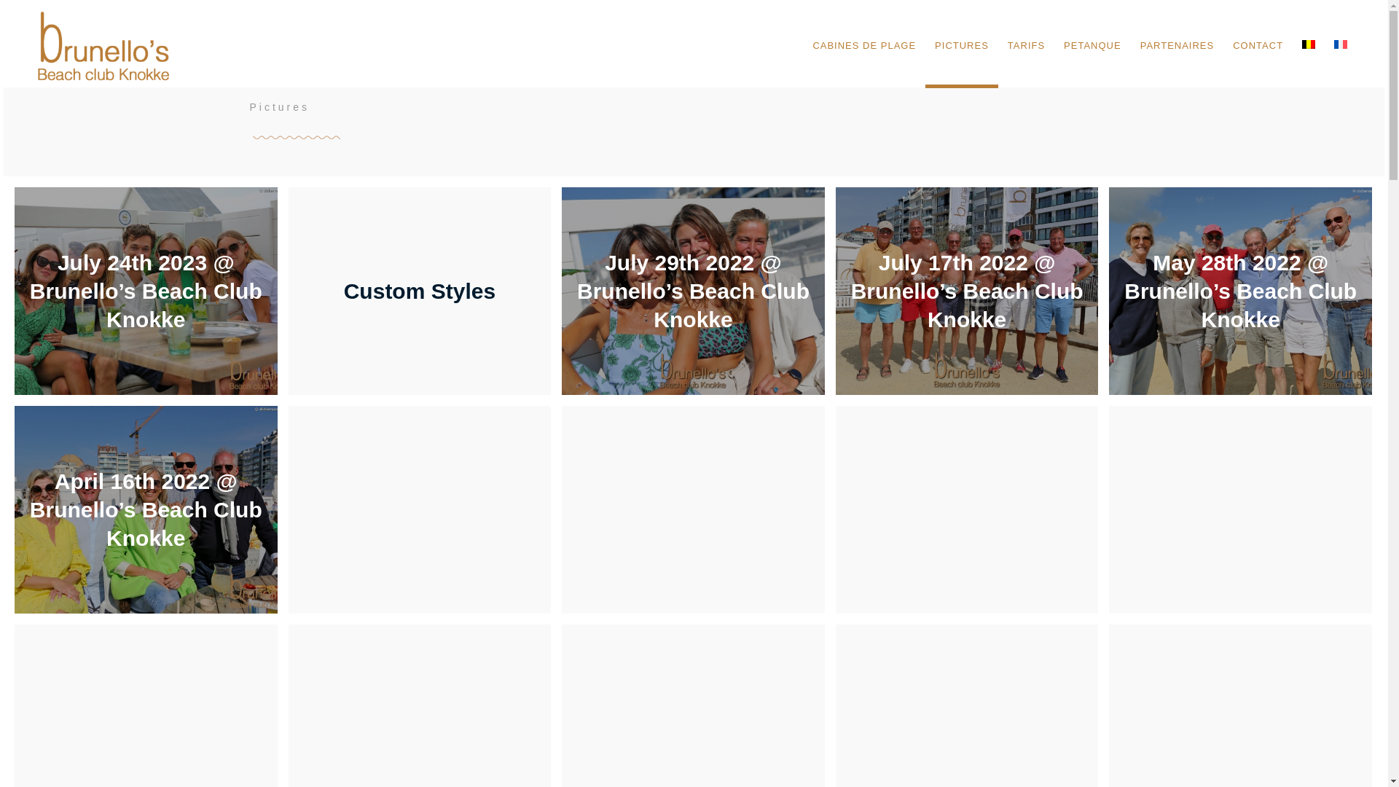 This screenshot has width=1399, height=787. I want to click on PARTENAIRES, so click(1177, 45).